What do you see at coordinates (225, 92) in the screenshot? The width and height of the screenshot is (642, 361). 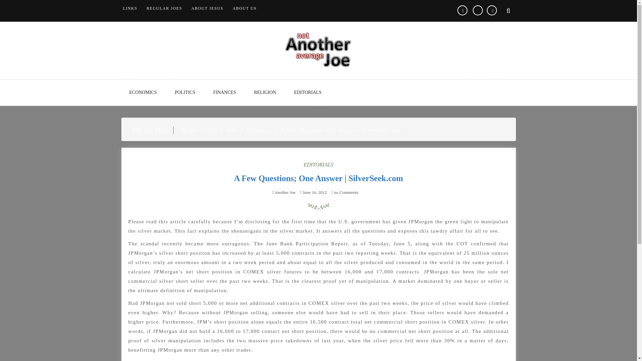 I see `FINANCES` at bounding box center [225, 92].